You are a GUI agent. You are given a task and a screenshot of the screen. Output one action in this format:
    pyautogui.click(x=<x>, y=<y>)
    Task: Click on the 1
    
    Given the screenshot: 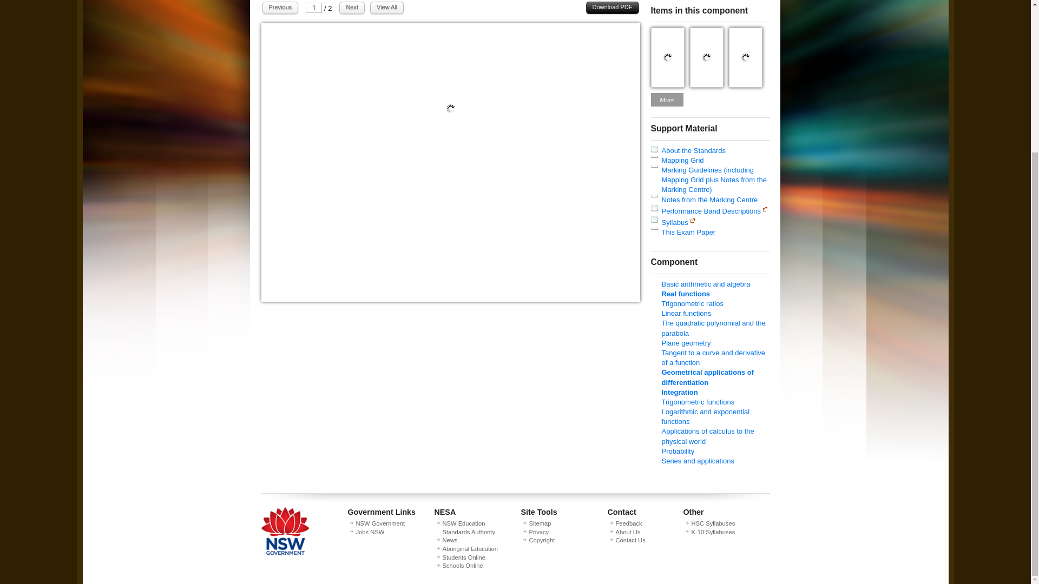 What is the action you would take?
    pyautogui.click(x=314, y=8)
    